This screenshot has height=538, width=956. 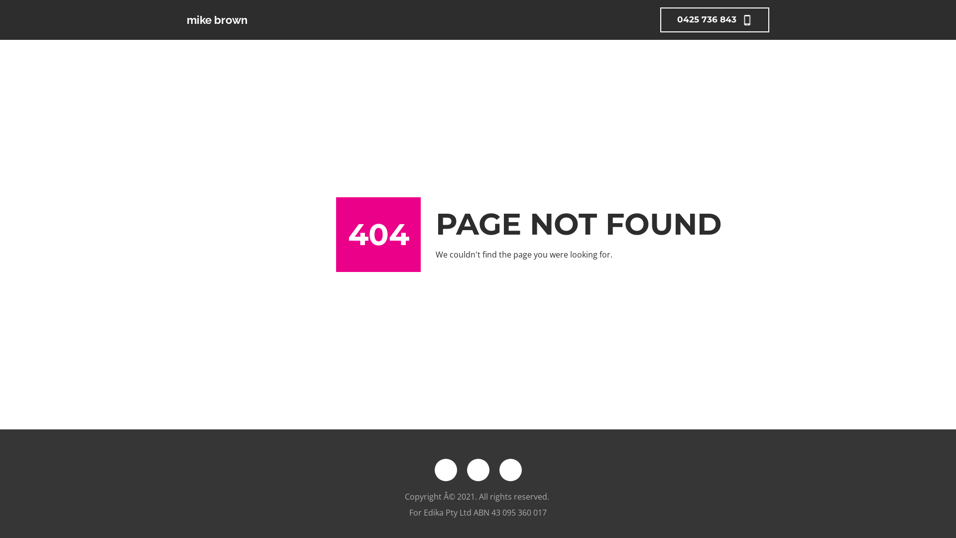 I want to click on mike brown, so click(x=249, y=20).